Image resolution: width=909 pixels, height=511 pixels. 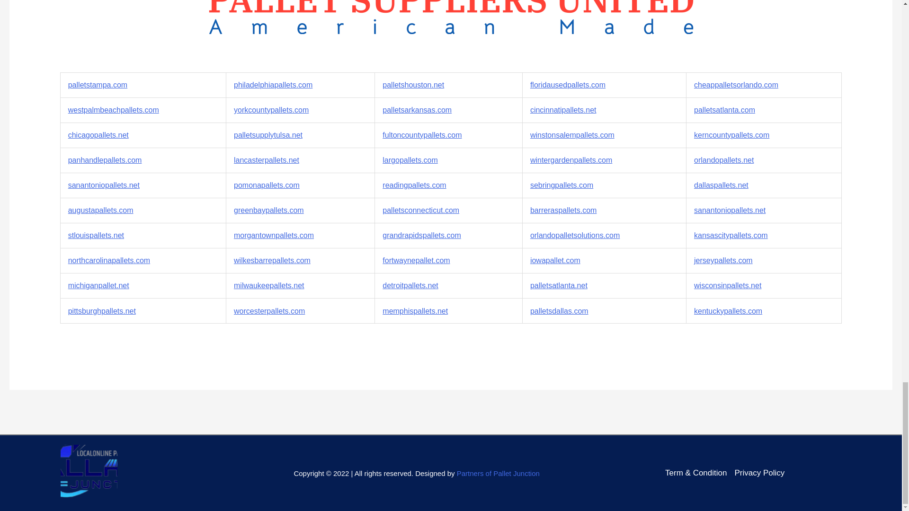 What do you see at coordinates (563, 110) in the screenshot?
I see `cincinnatipallets.net` at bounding box center [563, 110].